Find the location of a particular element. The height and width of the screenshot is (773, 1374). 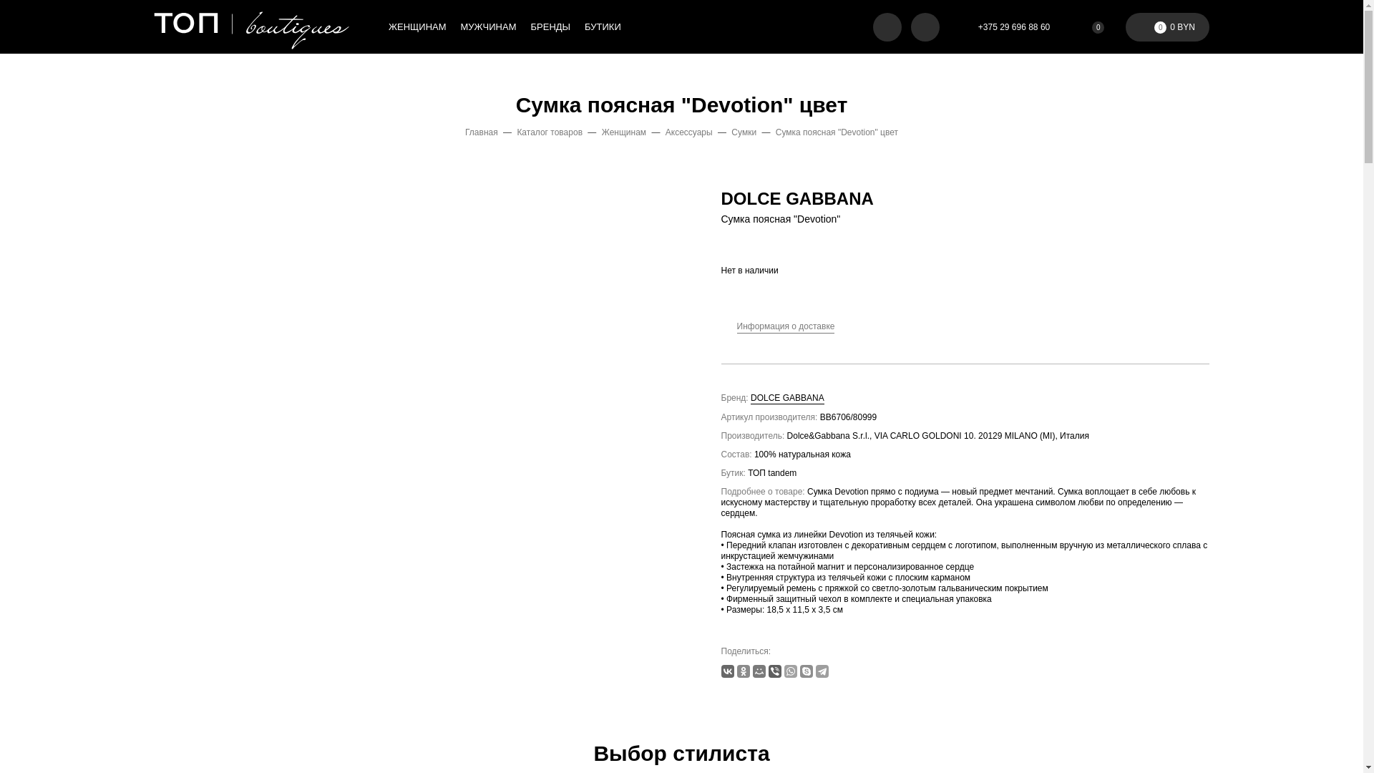

+375 29 696 88 60 is located at coordinates (1005, 27).